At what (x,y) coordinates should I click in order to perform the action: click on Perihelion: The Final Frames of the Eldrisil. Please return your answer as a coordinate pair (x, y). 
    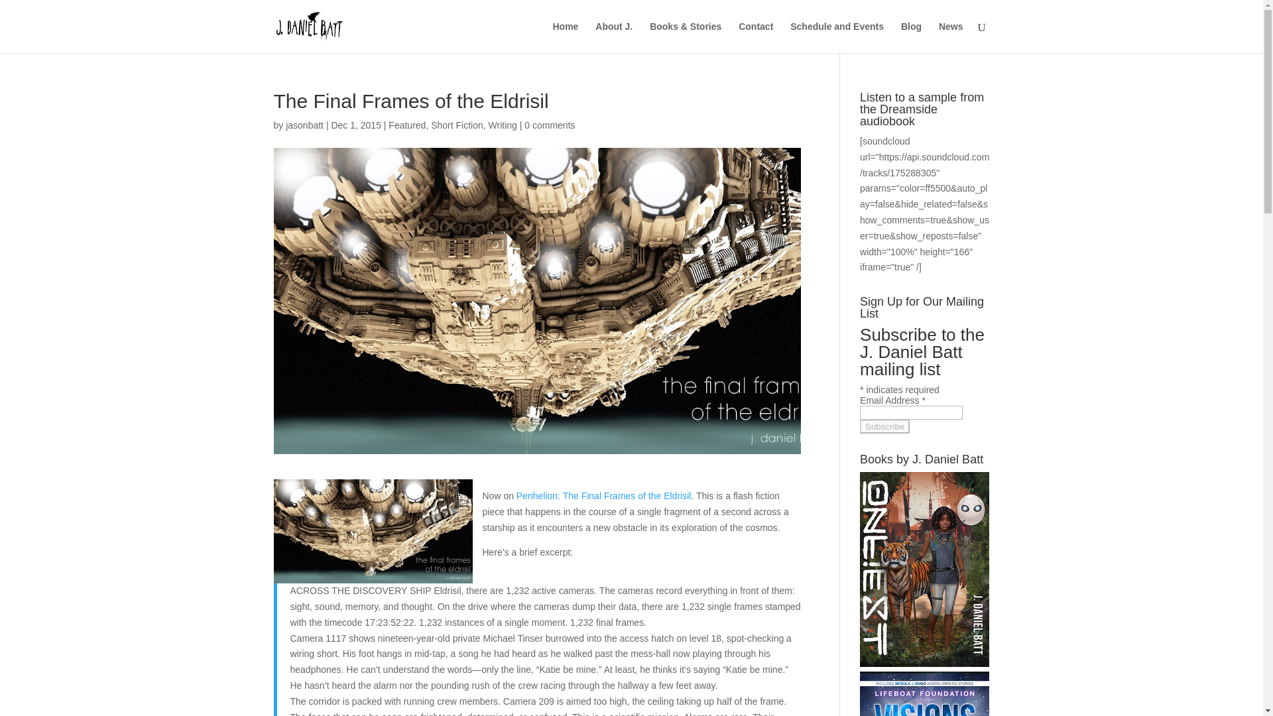
    Looking at the image, I should click on (603, 496).